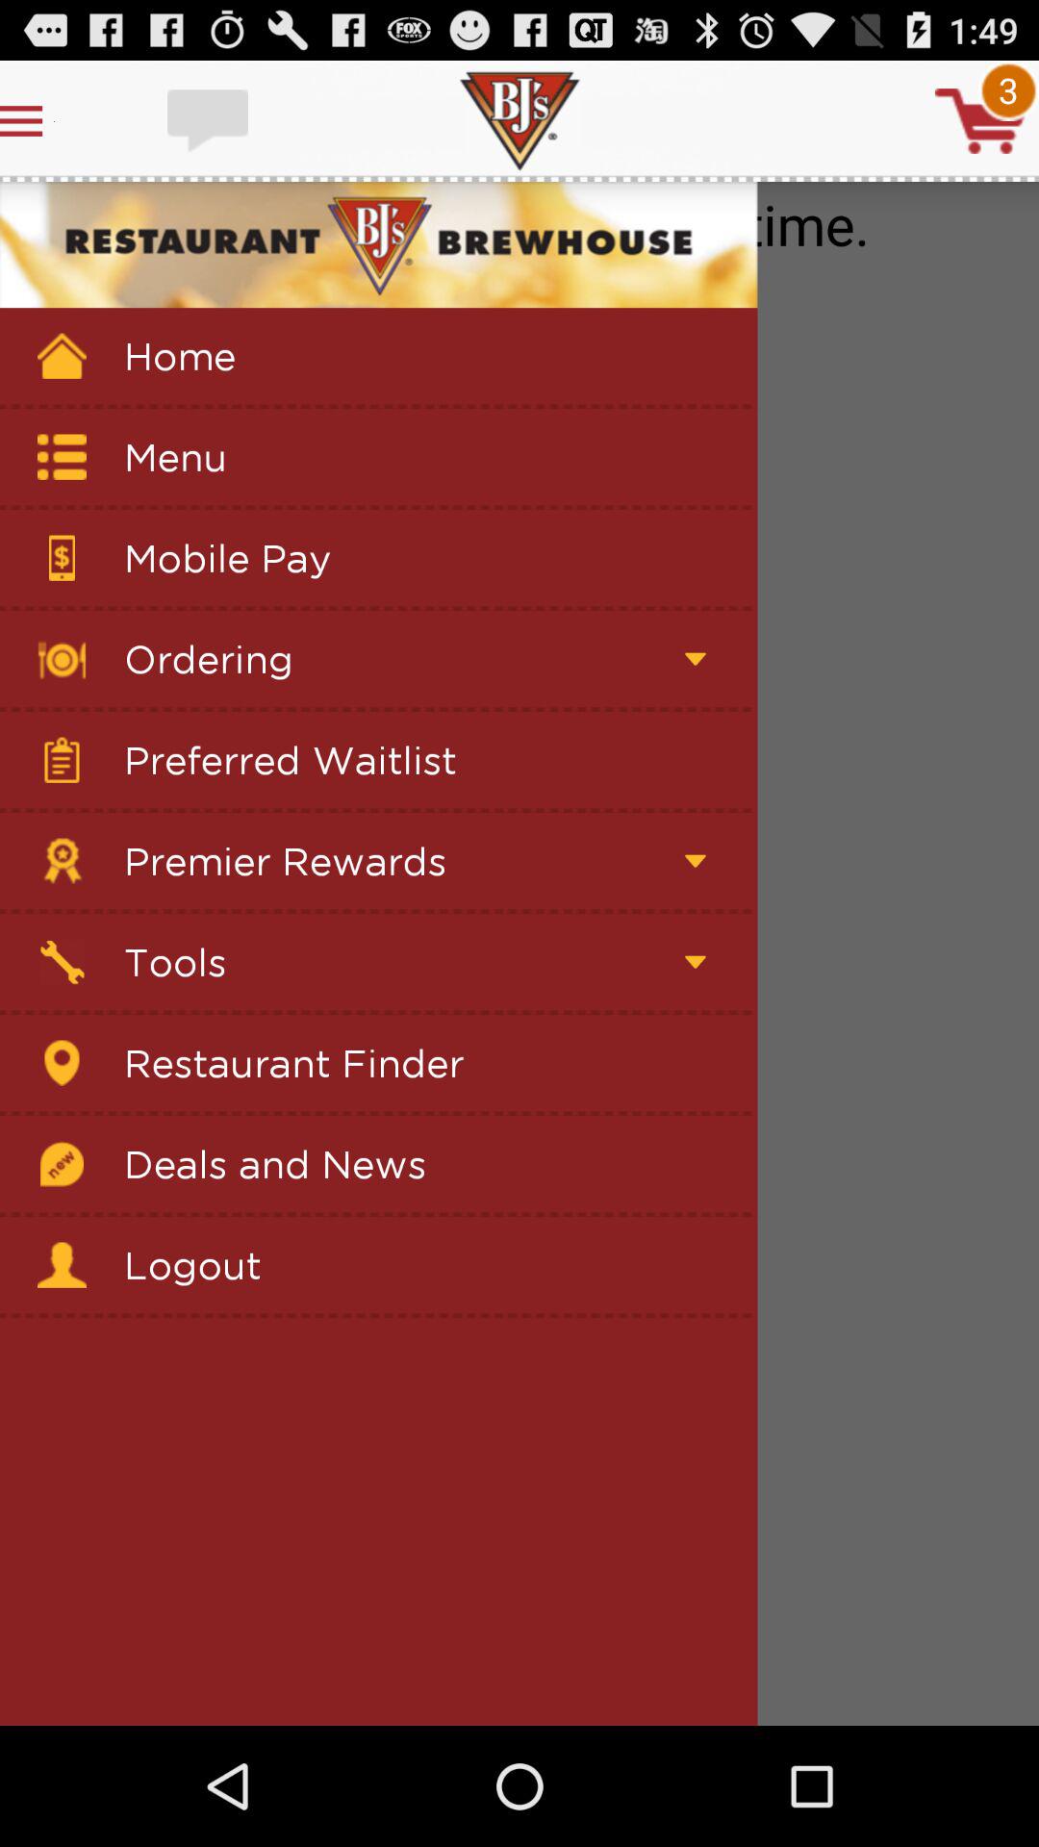  I want to click on message the restaurant, so click(210, 121).